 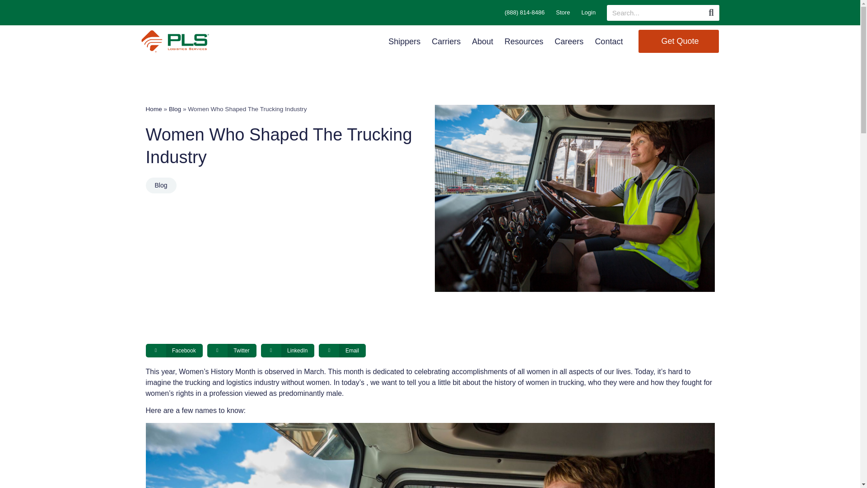 What do you see at coordinates (405, 41) in the screenshot?
I see `Shippers` at bounding box center [405, 41].